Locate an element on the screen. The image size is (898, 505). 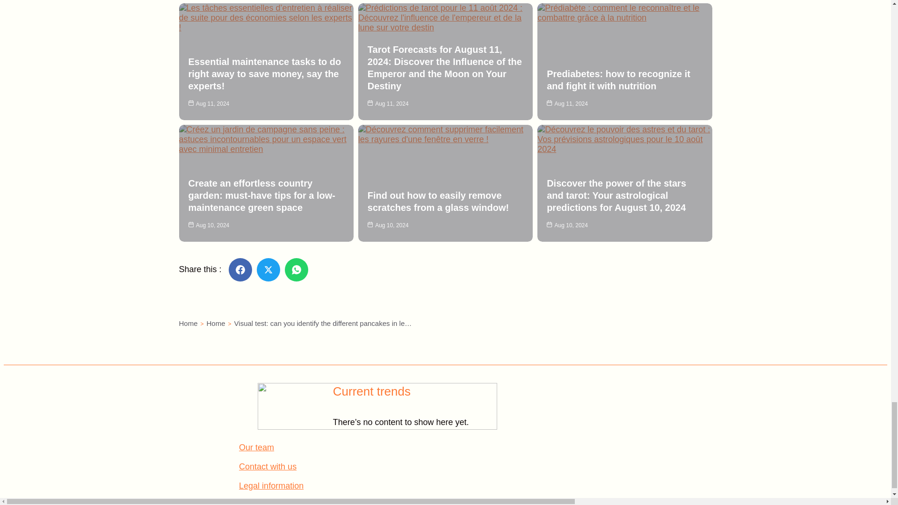
Prediabetes: how to recognize it and fight it with nutrition is located at coordinates (618, 79).